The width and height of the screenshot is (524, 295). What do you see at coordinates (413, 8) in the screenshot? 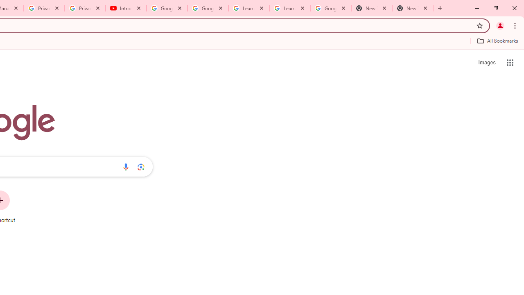
I see `New Tab` at bounding box center [413, 8].